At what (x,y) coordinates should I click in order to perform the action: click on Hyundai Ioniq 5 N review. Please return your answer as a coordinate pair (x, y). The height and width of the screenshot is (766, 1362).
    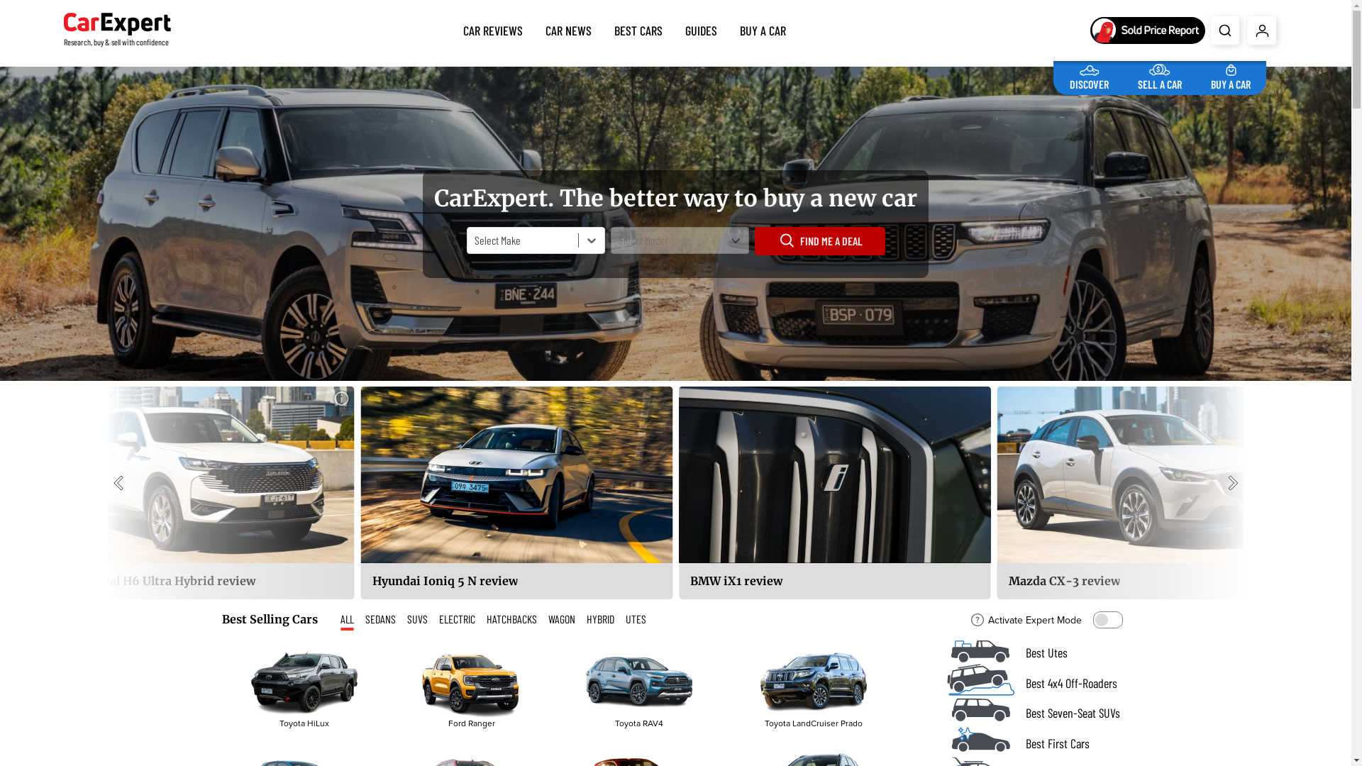
    Looking at the image, I should click on (516, 493).